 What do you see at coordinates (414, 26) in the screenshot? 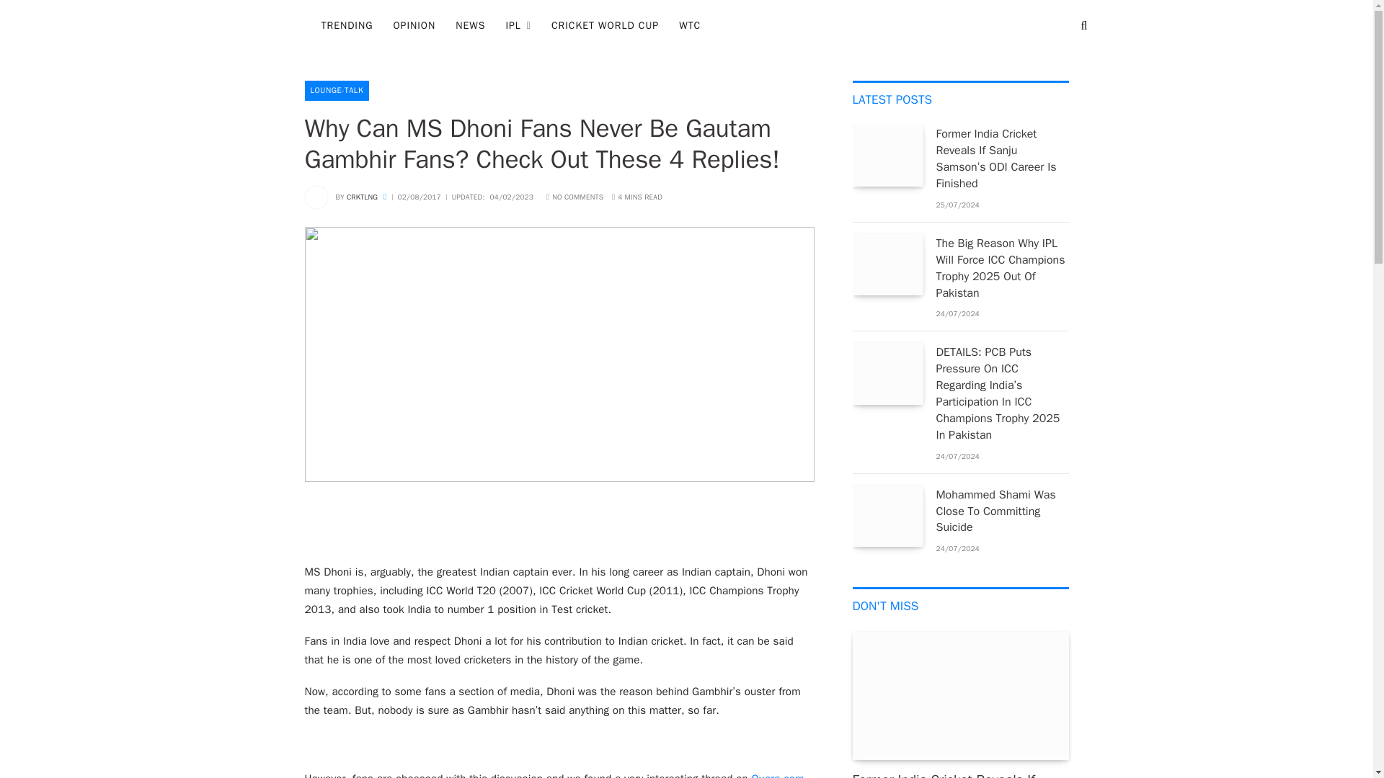
I see `OPINION` at bounding box center [414, 26].